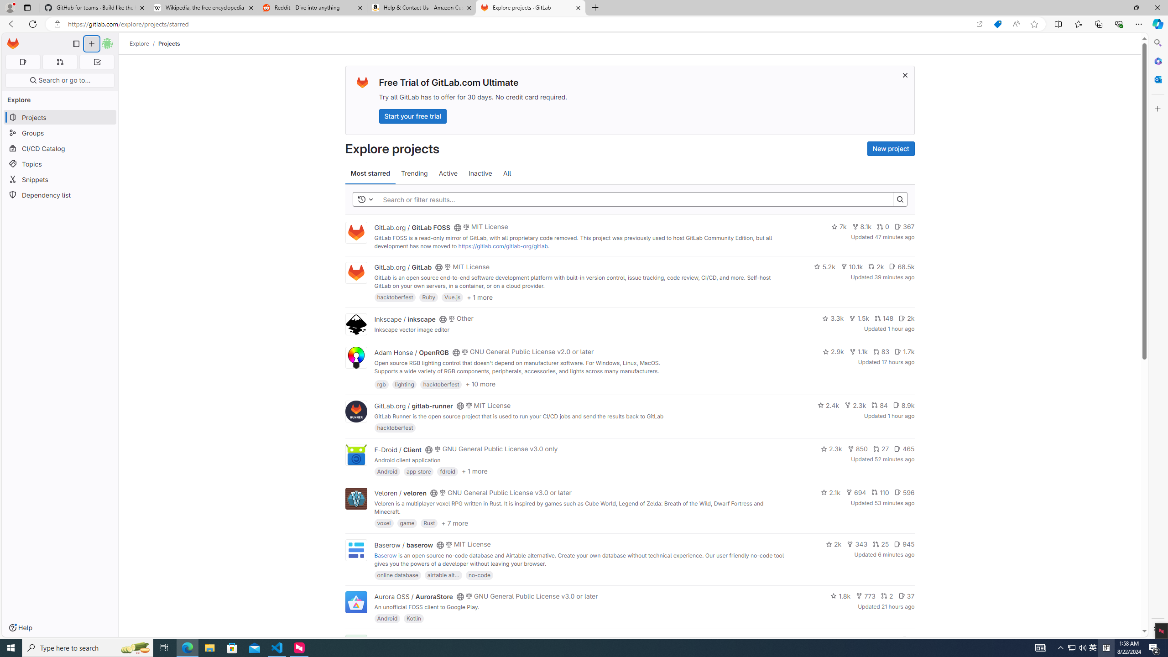 Image resolution: width=1168 pixels, height=657 pixels. What do you see at coordinates (979, 24) in the screenshot?
I see `Open in app` at bounding box center [979, 24].